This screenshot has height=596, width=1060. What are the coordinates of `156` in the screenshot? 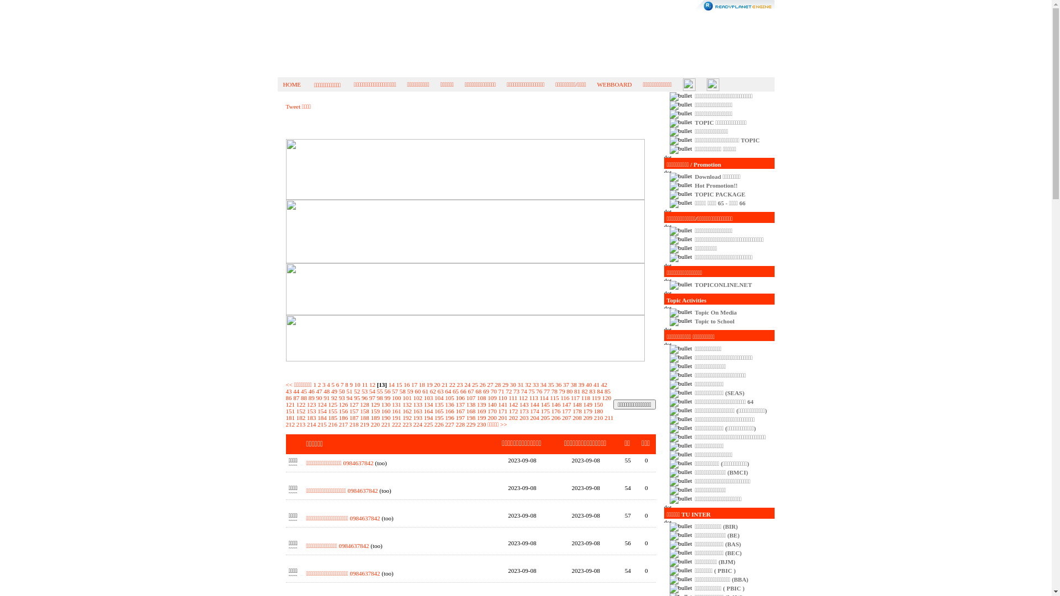 It's located at (343, 411).